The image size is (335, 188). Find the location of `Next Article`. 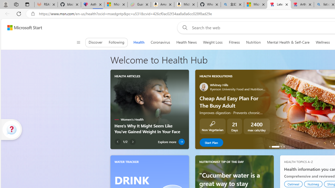

Next Article is located at coordinates (133, 142).